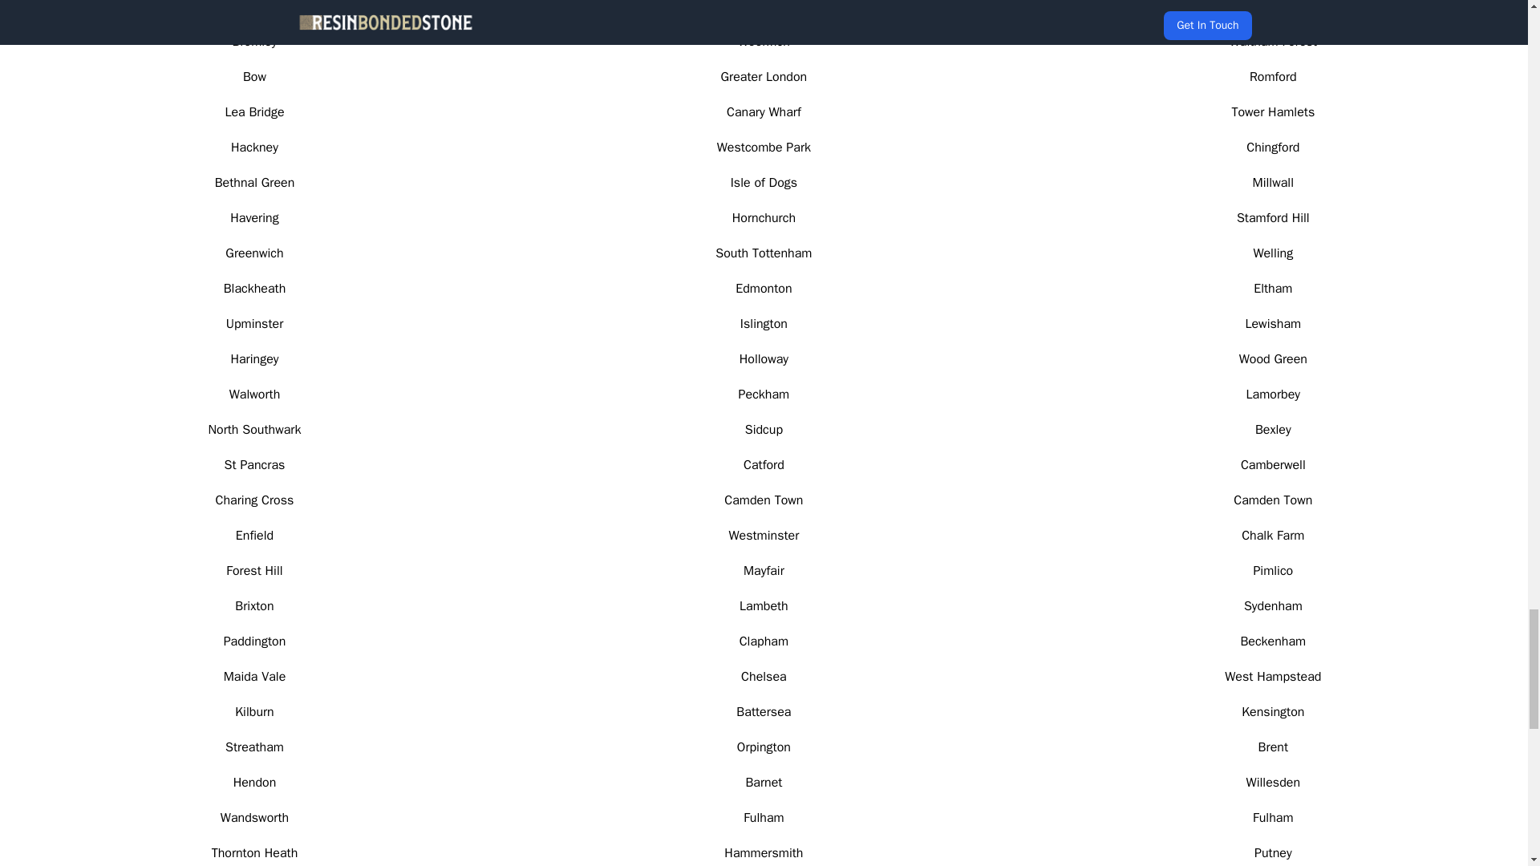  I want to click on Walthamstow, so click(254, 7).